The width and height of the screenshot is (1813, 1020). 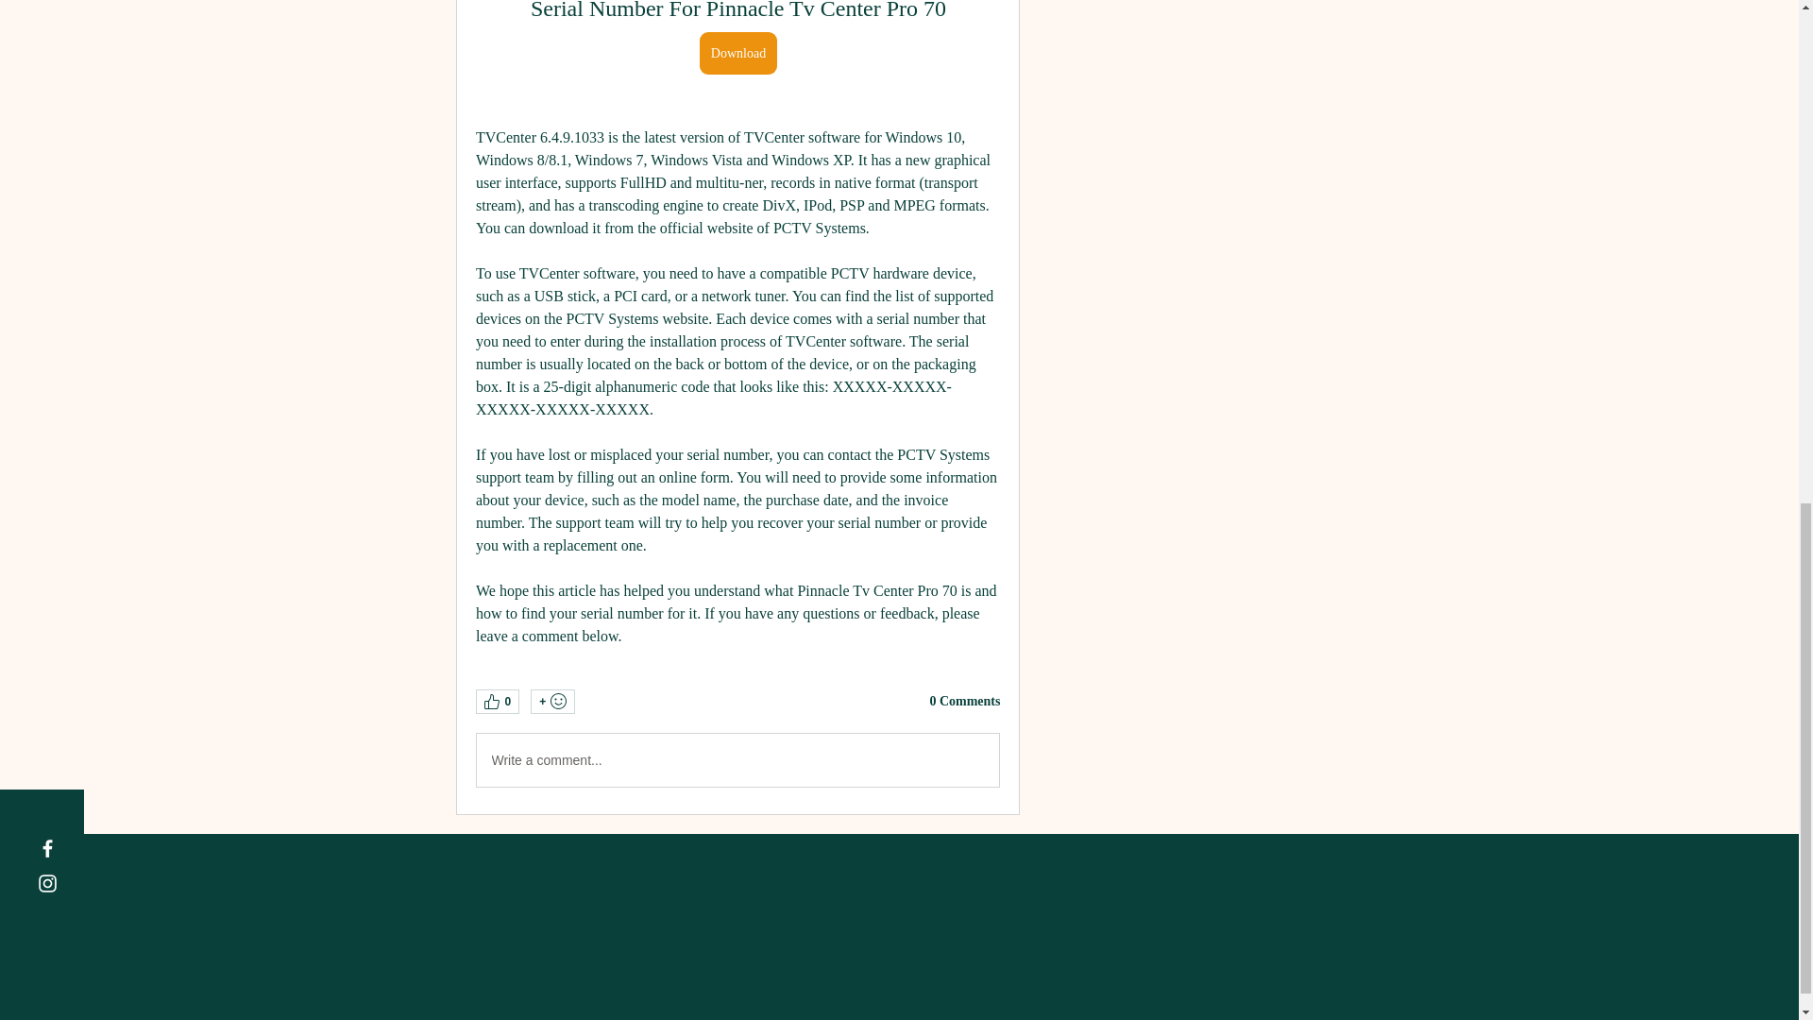 What do you see at coordinates (964, 701) in the screenshot?
I see `0 Comments` at bounding box center [964, 701].